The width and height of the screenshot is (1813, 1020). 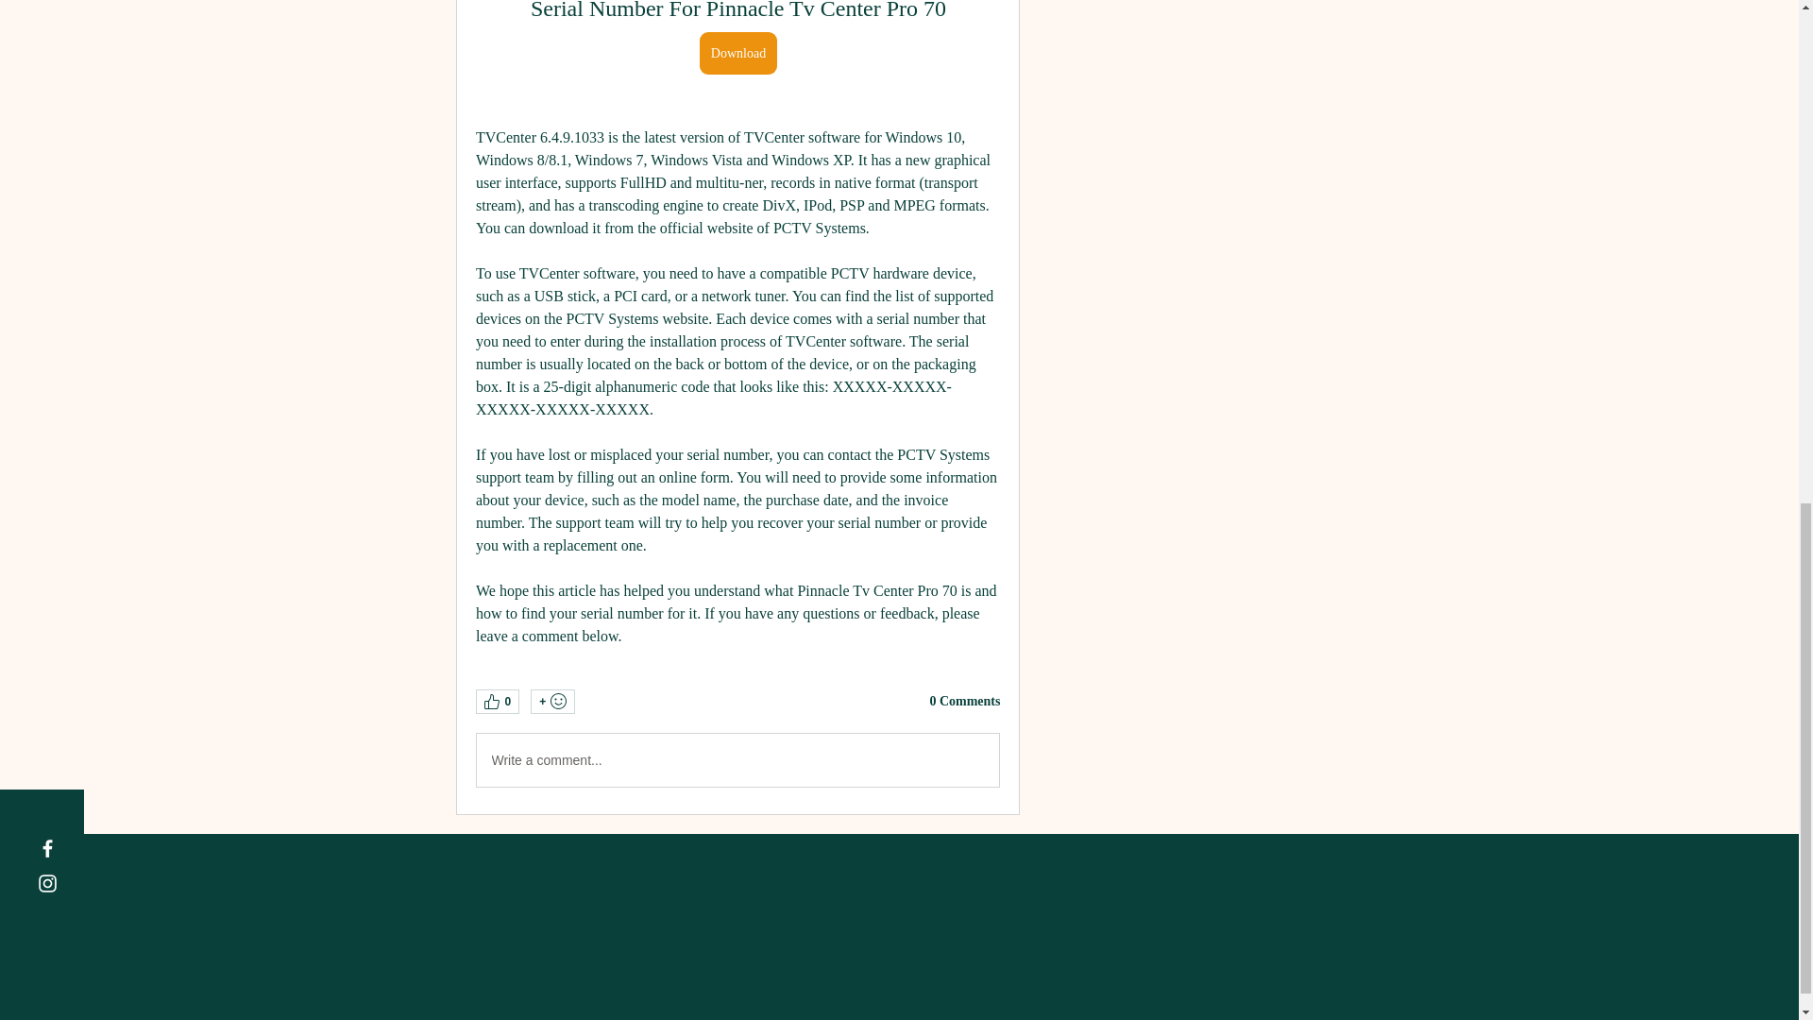 What do you see at coordinates (964, 701) in the screenshot?
I see `0 Comments` at bounding box center [964, 701].